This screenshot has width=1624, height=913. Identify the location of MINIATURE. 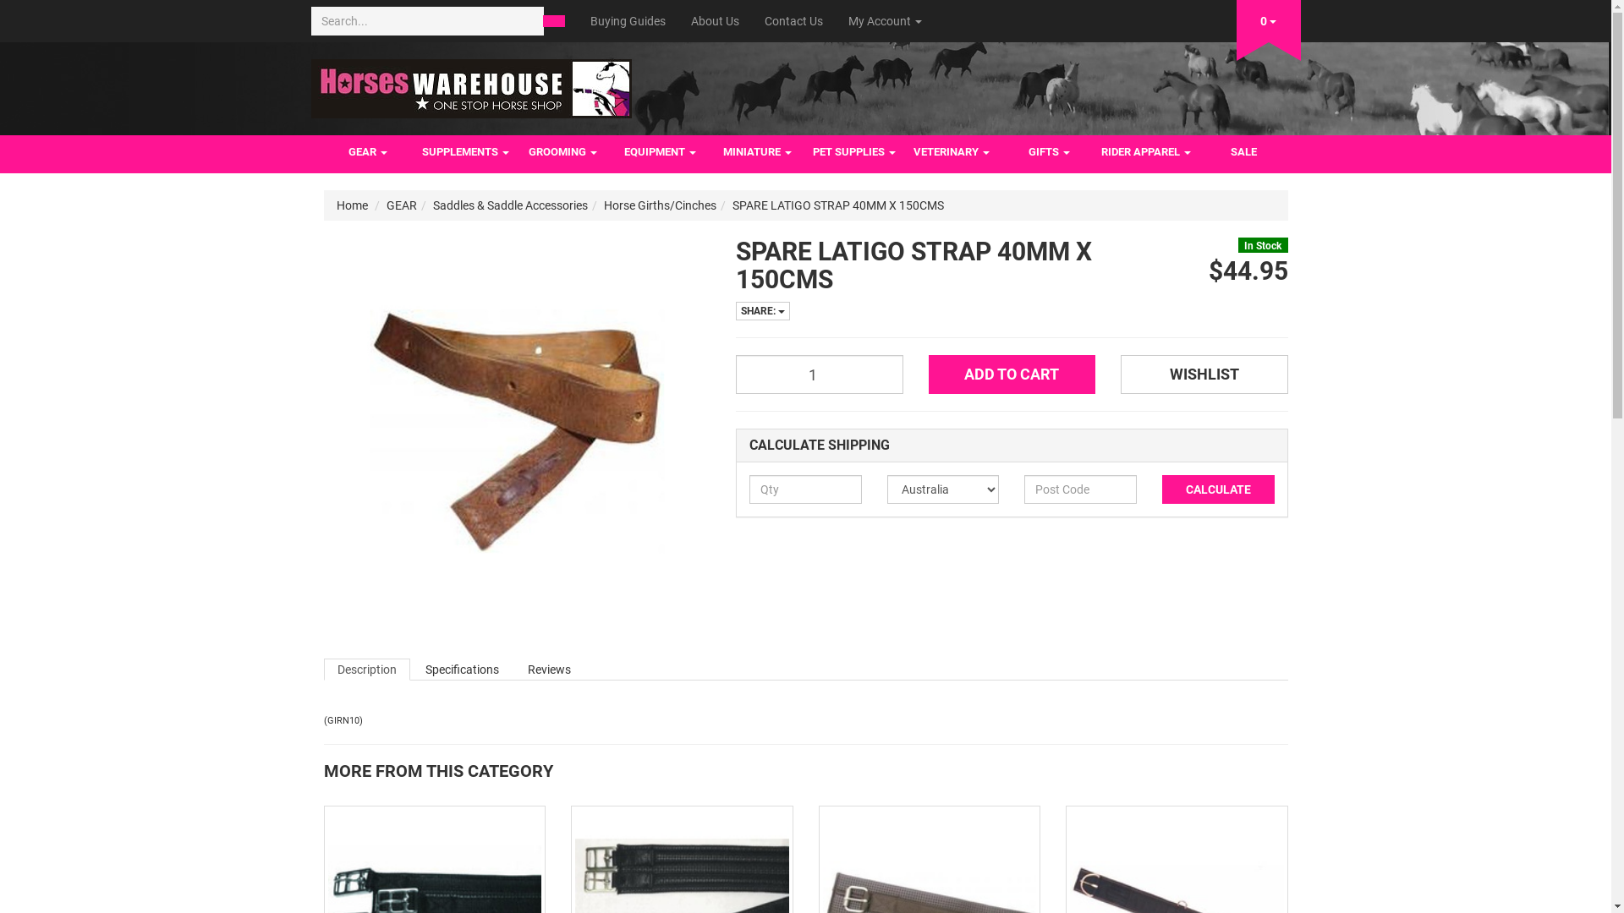
(758, 154).